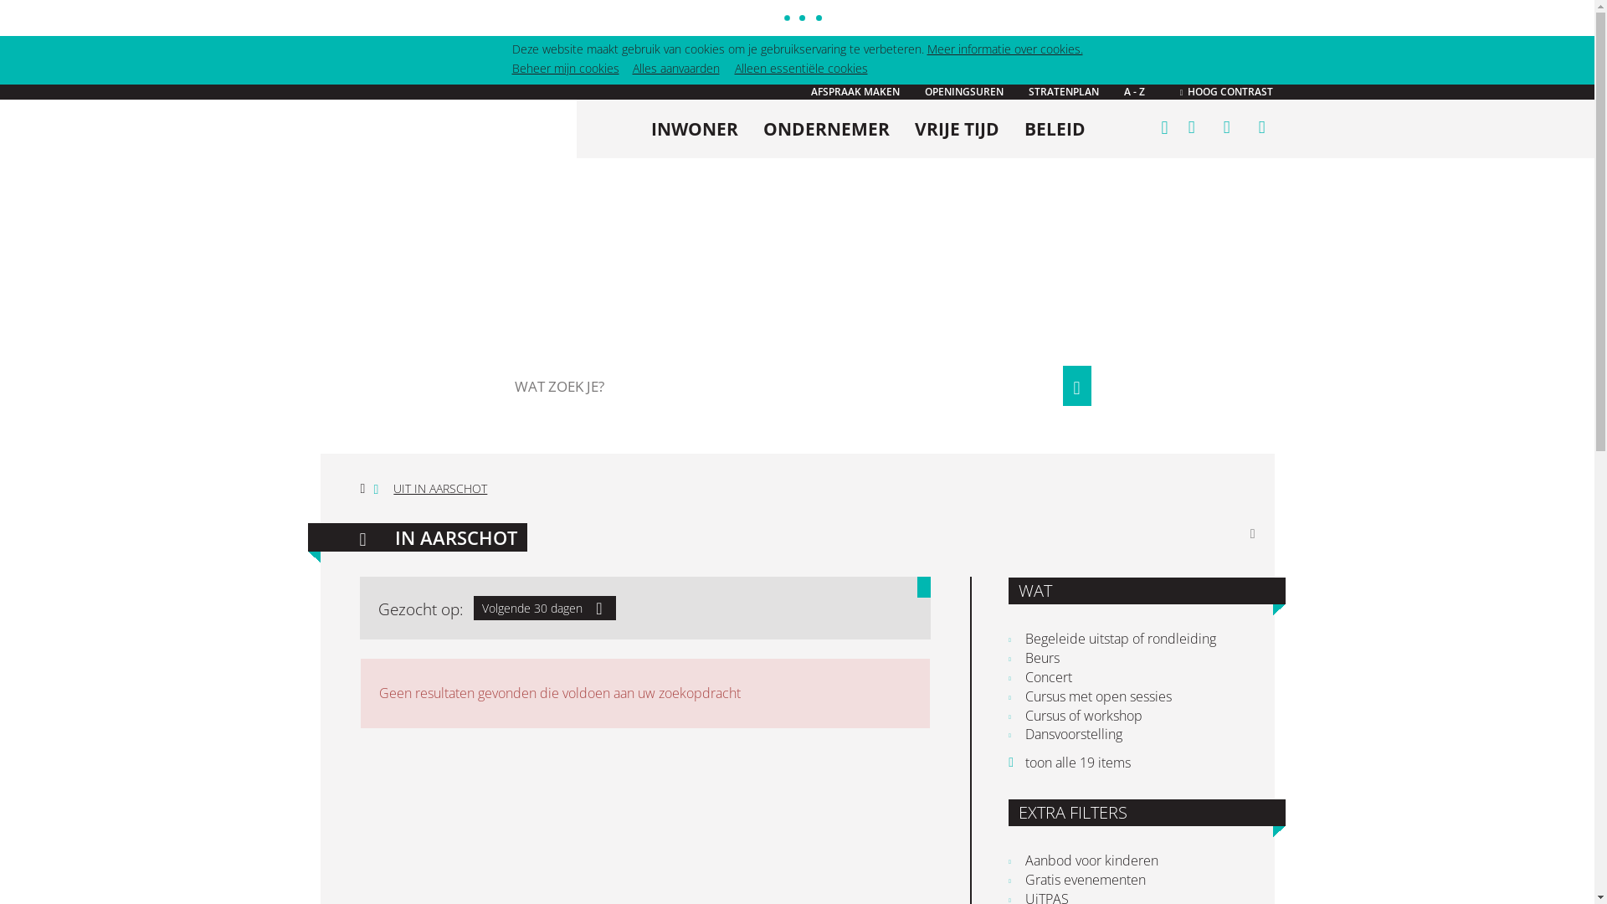 The height and width of the screenshot is (904, 1607). I want to click on Dansvoorstelling, so click(1132, 735).